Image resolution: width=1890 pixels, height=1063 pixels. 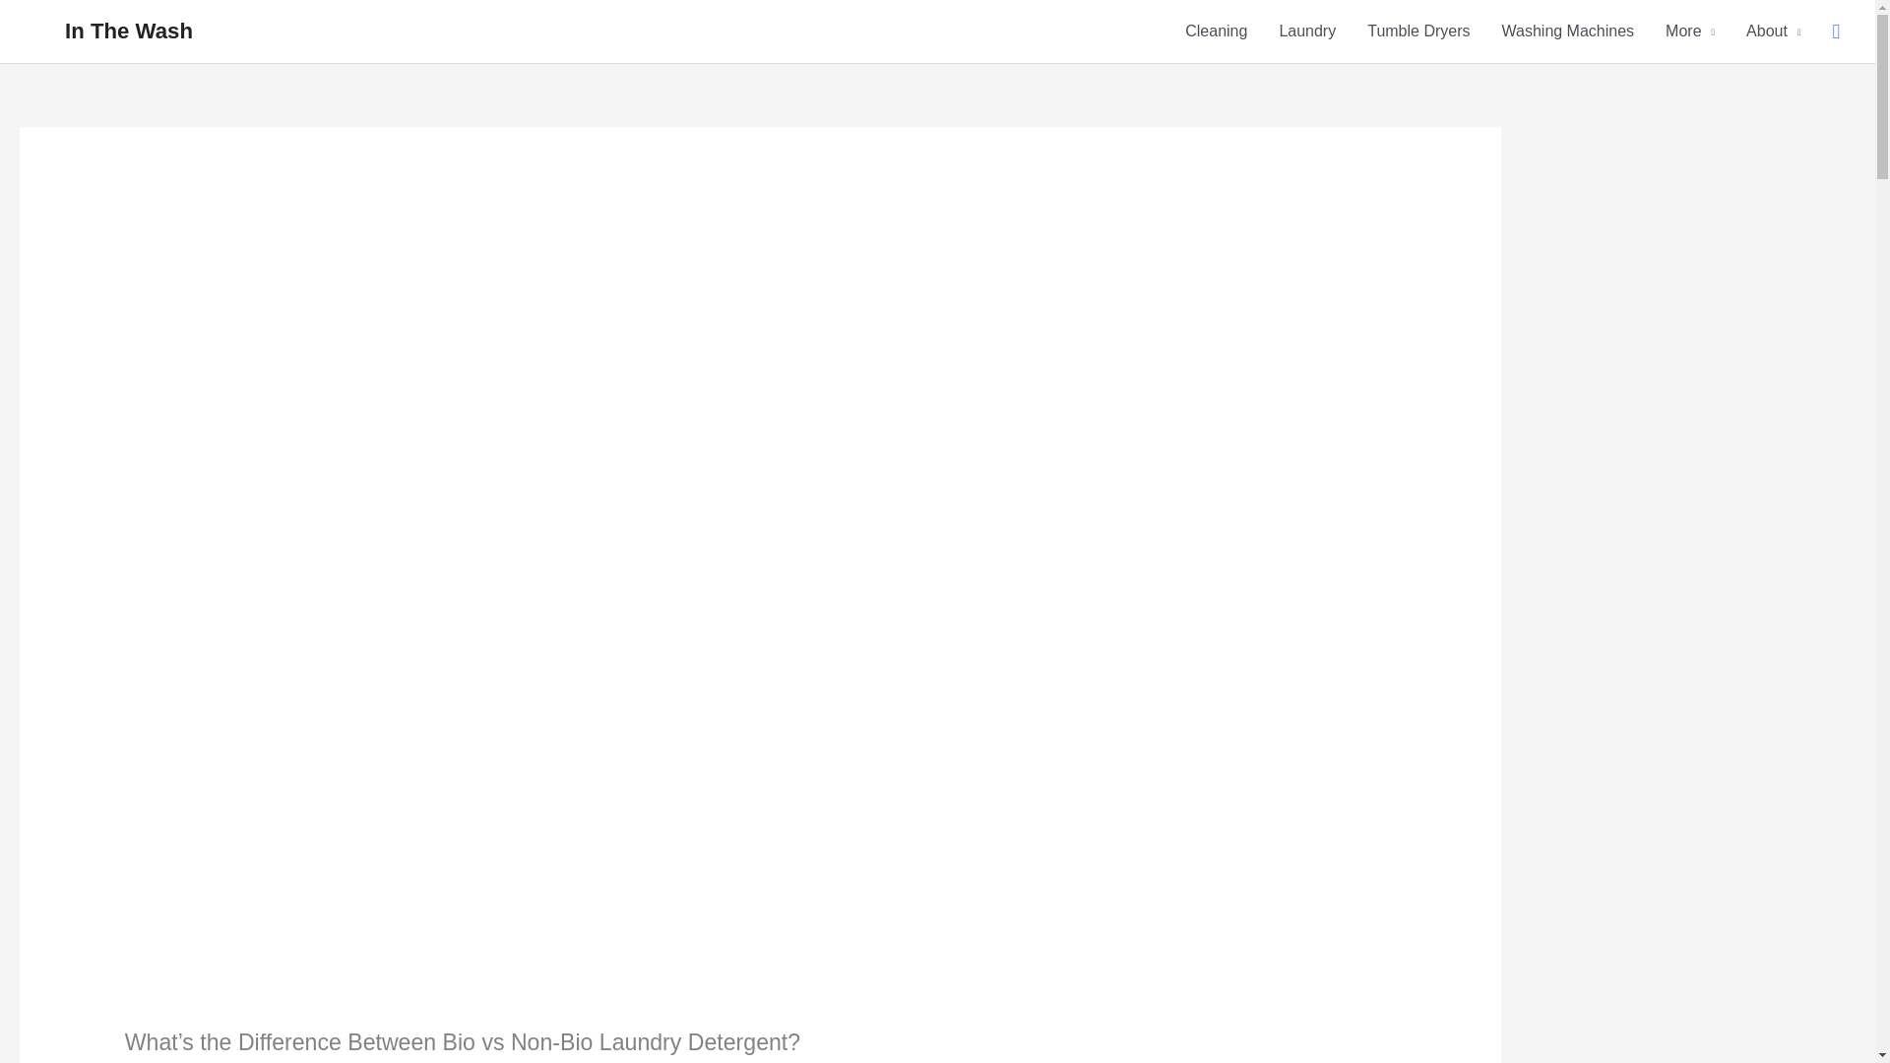 What do you see at coordinates (1216, 31) in the screenshot?
I see `Cleaning` at bounding box center [1216, 31].